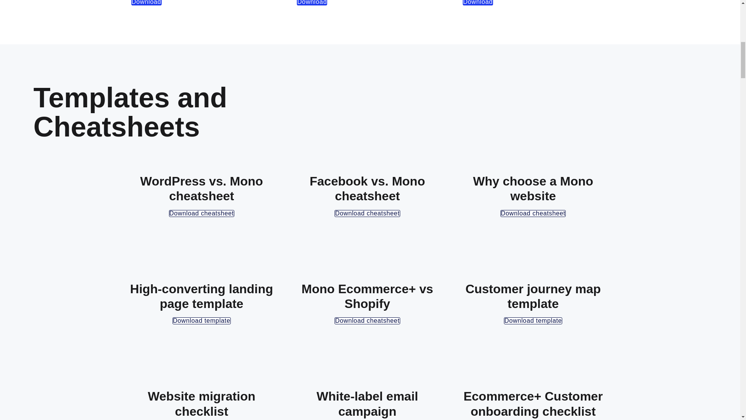  What do you see at coordinates (201, 320) in the screenshot?
I see `High-converting landing page template` at bounding box center [201, 320].